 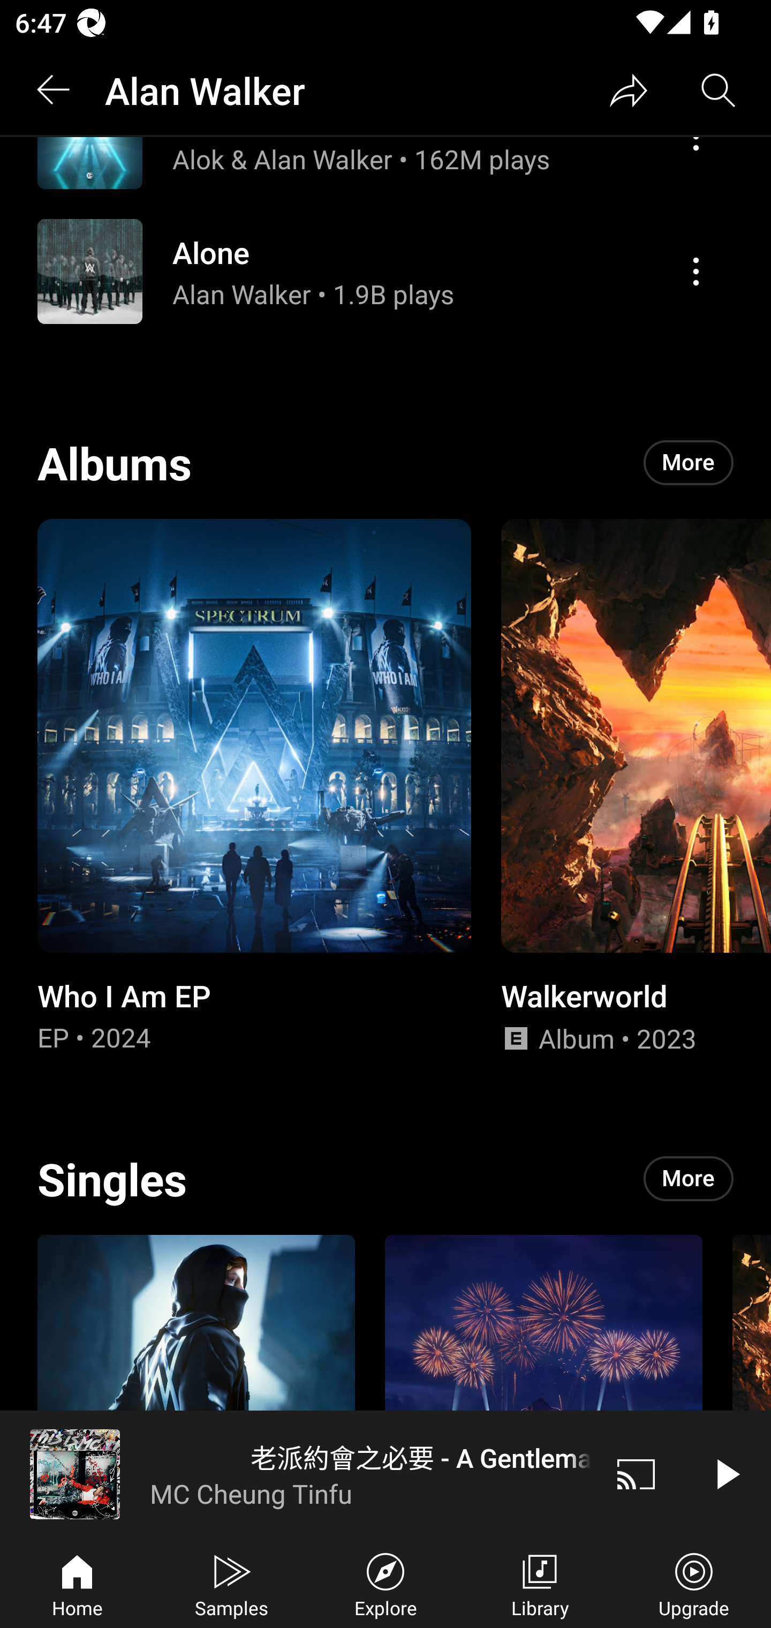 What do you see at coordinates (540, 1583) in the screenshot?
I see `Library` at bounding box center [540, 1583].